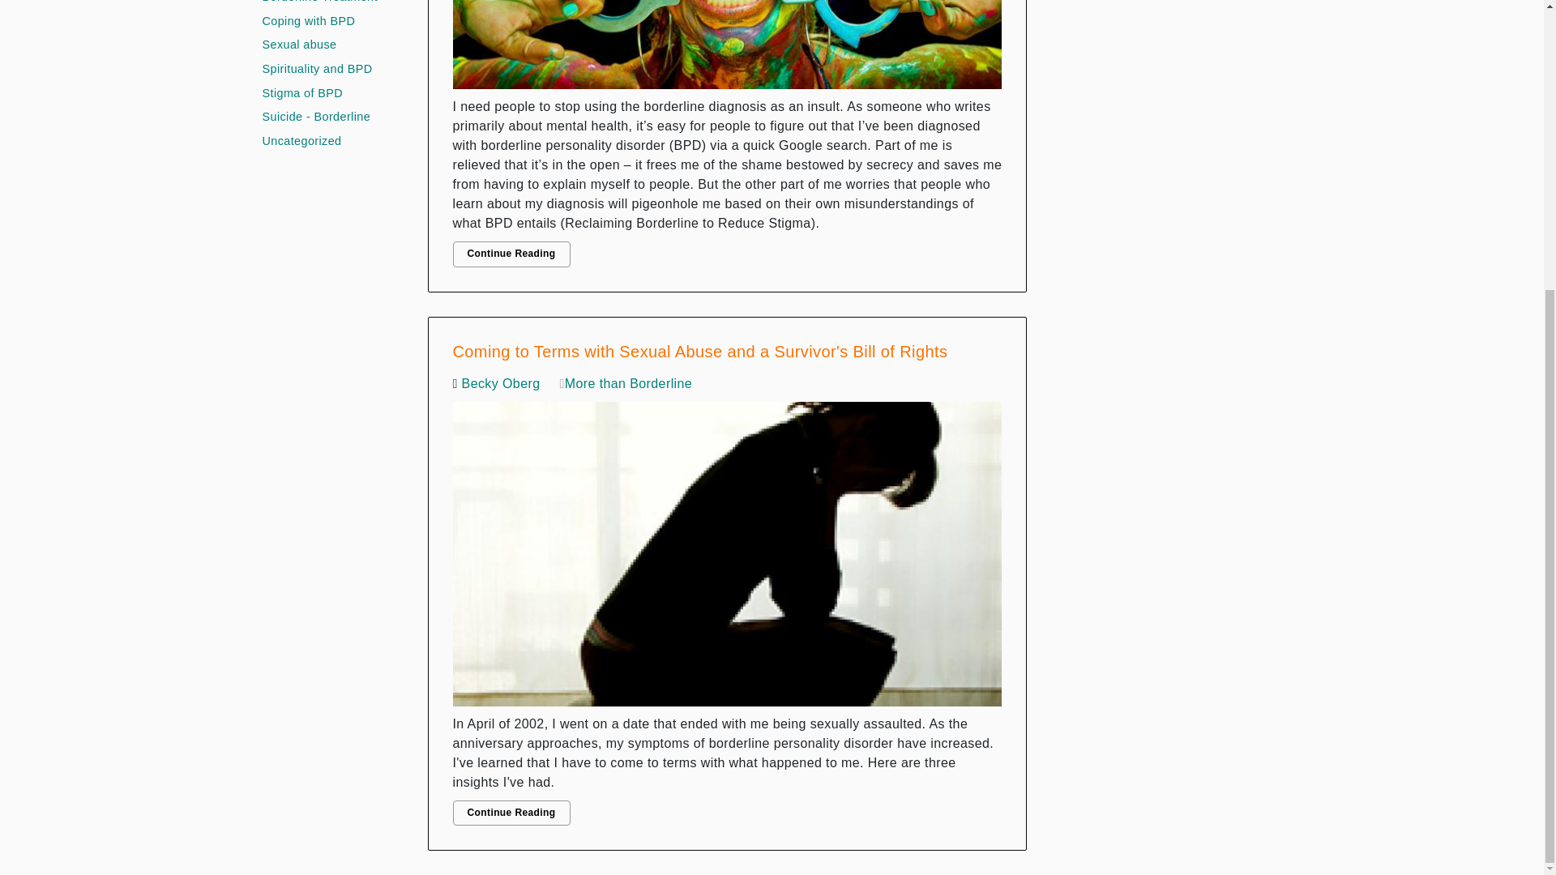 The width and height of the screenshot is (1556, 875). Describe the element at coordinates (727, 49) in the screenshot. I see `Please Stop Using the Borderline Diagnosis As An Insult` at that location.